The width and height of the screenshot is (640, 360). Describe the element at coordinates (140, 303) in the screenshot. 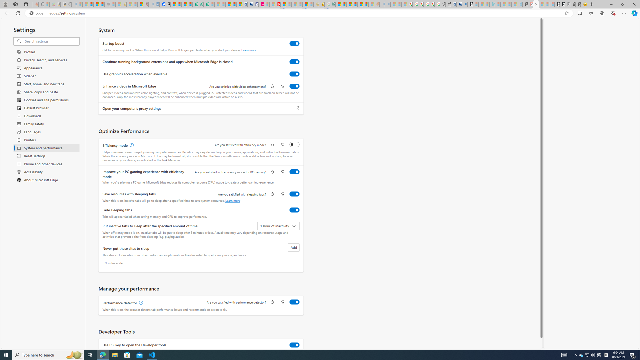

I see `Performance detector, learn more` at that location.